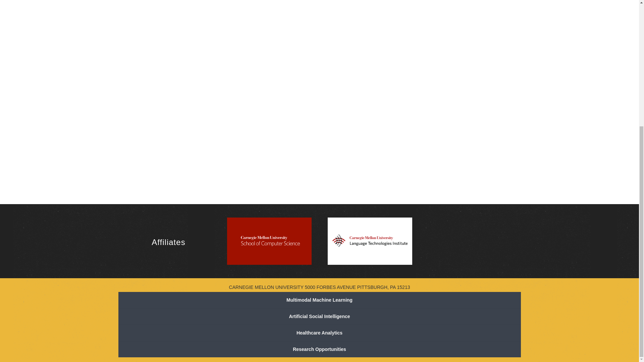 This screenshot has width=644, height=362. What do you see at coordinates (319, 333) in the screenshot?
I see `Healthcare Analytics` at bounding box center [319, 333].